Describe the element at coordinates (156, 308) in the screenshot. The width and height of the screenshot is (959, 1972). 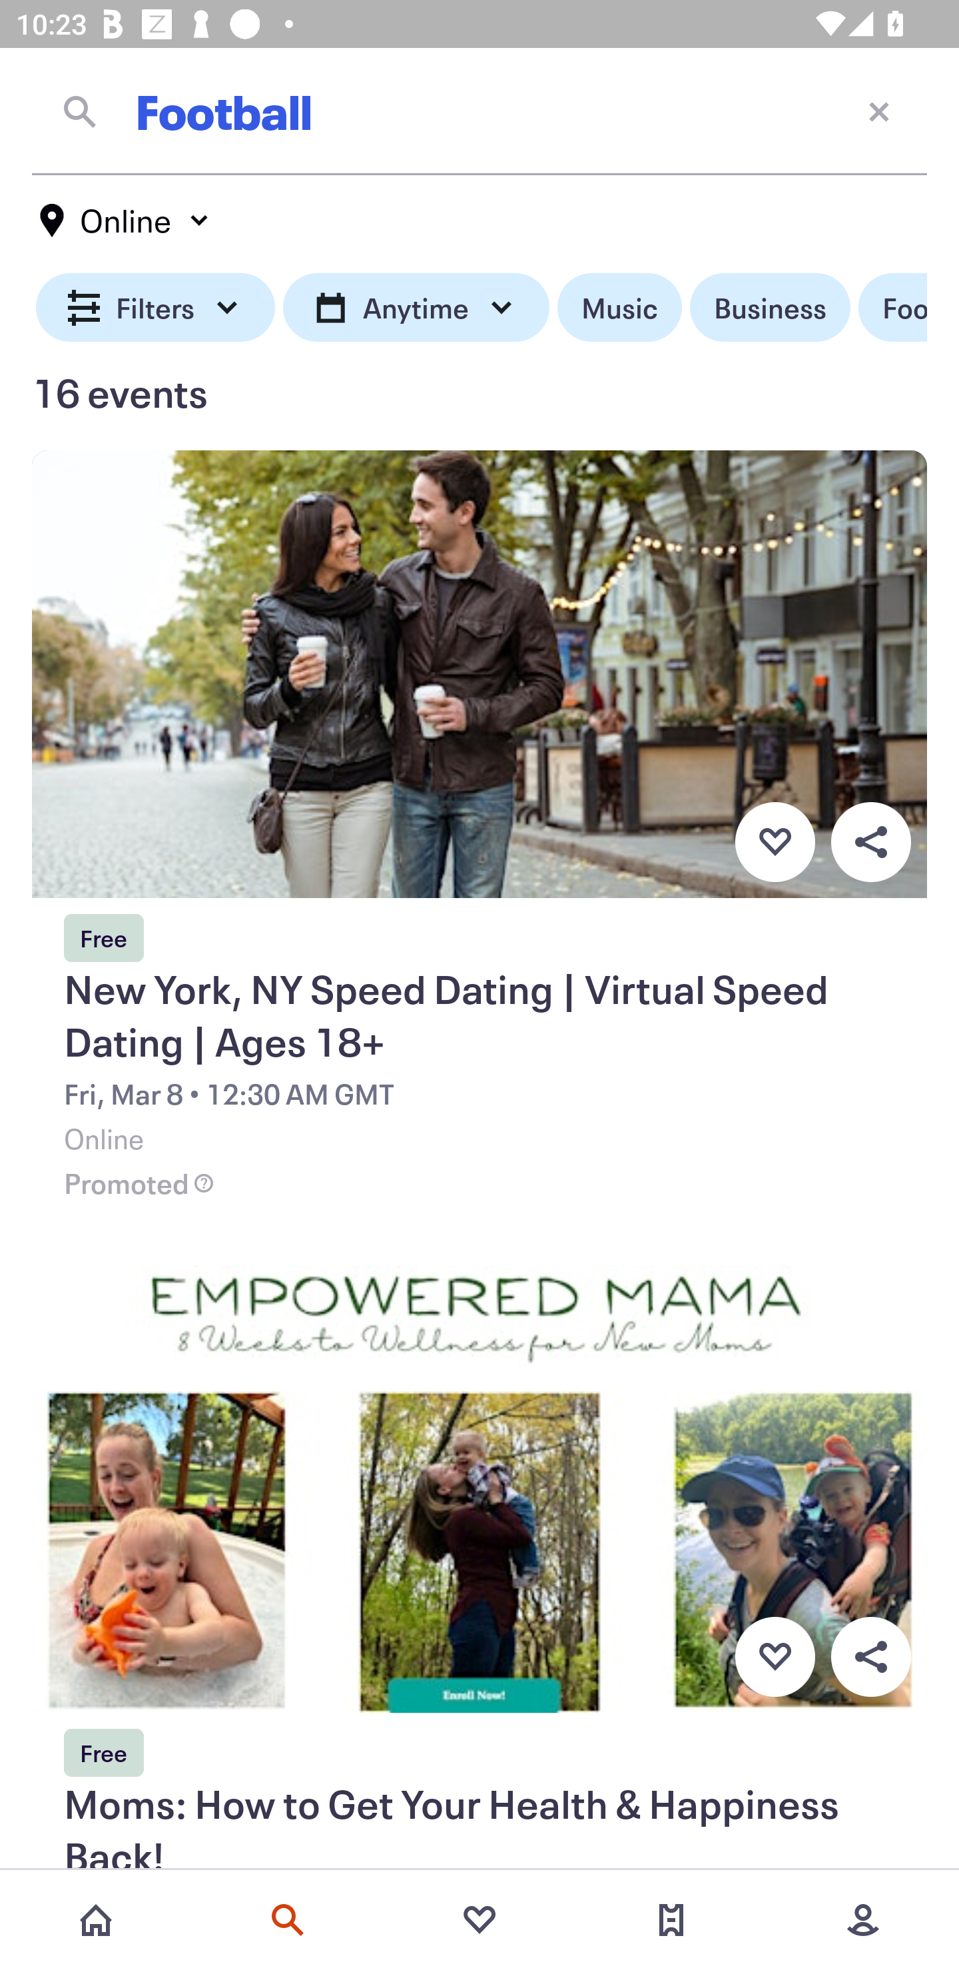
I see `Filters` at that location.